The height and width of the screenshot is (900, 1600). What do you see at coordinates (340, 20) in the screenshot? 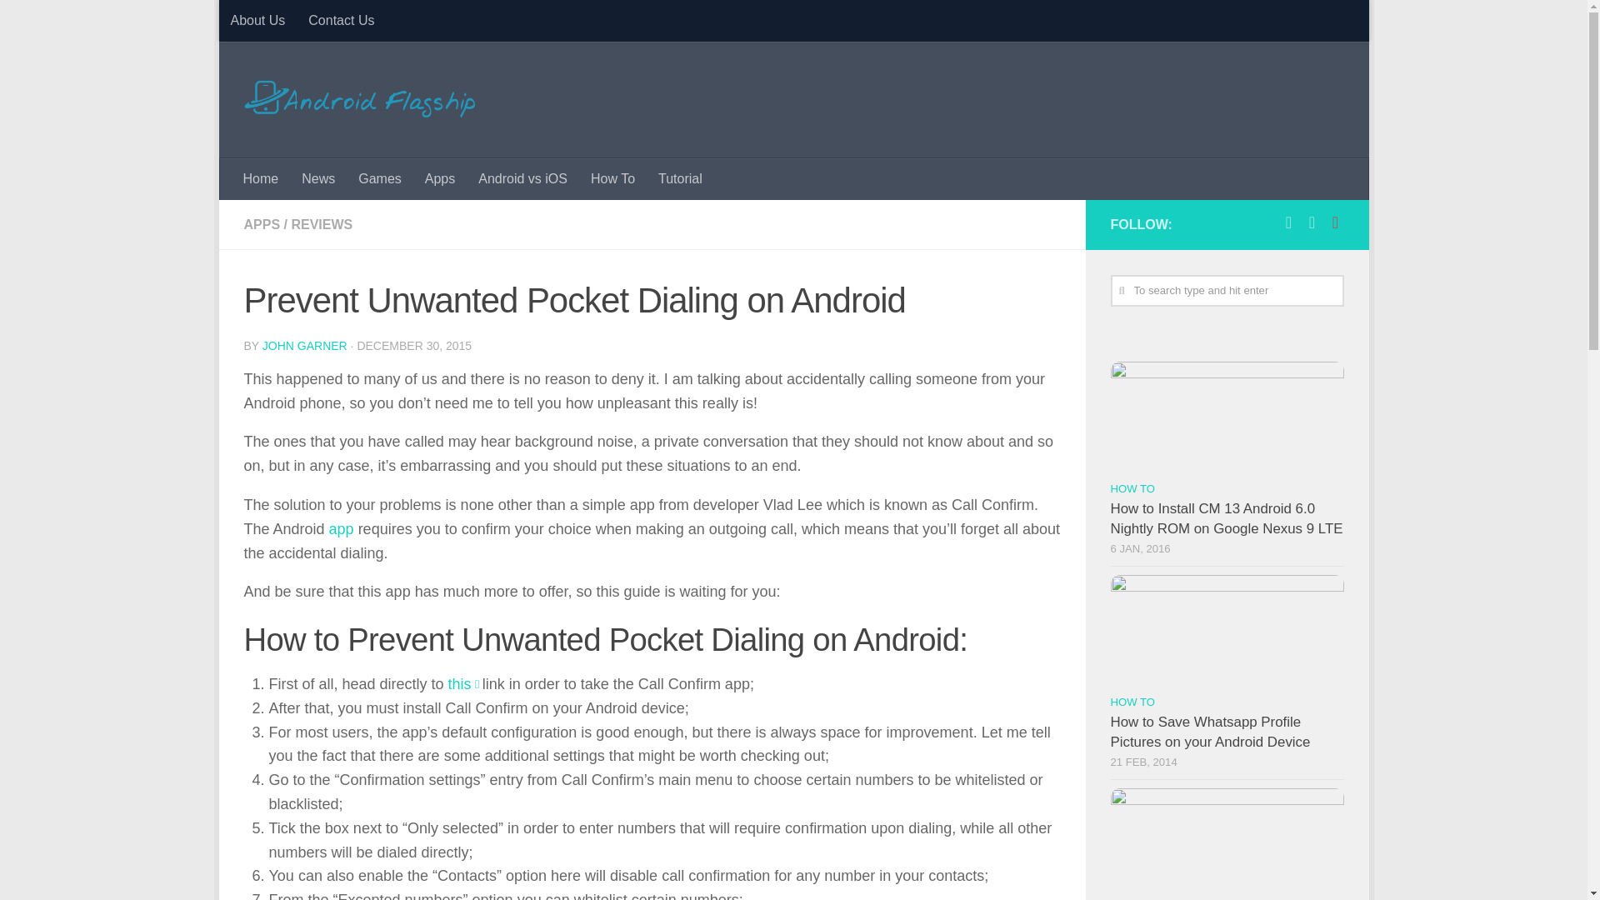
I see `Contact Us` at bounding box center [340, 20].